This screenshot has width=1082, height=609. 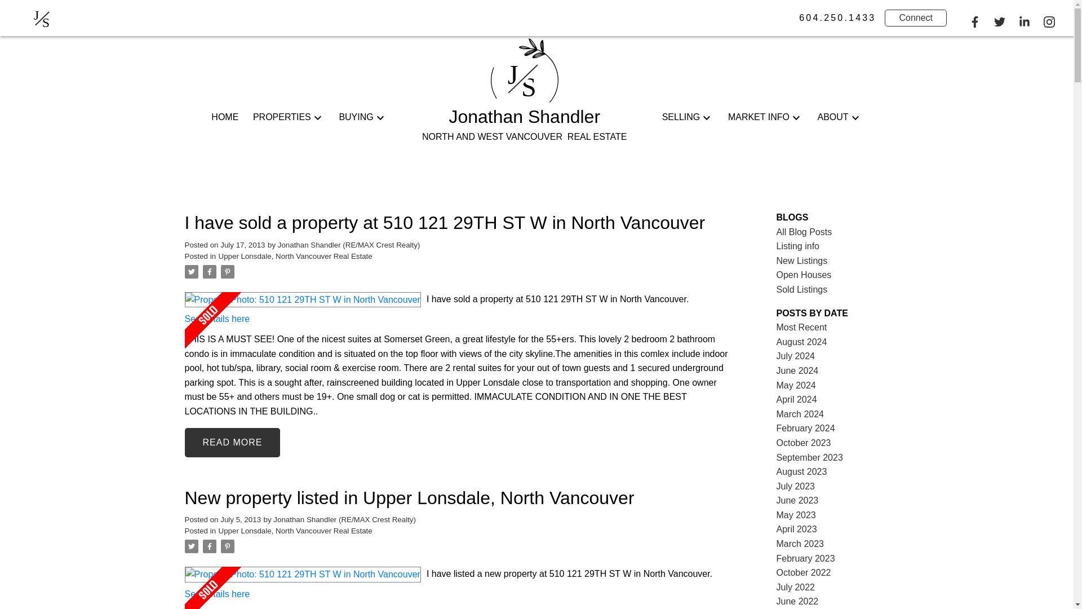 I want to click on HOME, so click(x=224, y=117).